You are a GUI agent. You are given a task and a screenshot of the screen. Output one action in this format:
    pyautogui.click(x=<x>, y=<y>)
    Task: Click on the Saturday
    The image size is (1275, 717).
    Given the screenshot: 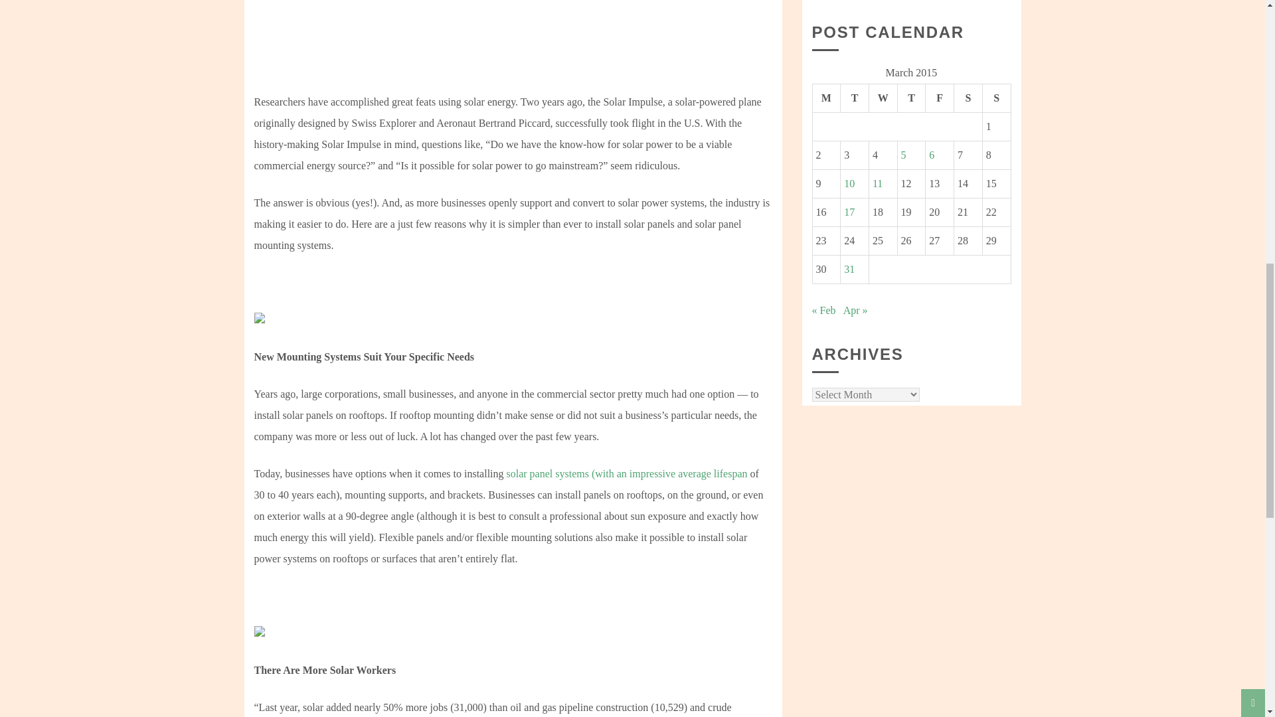 What is the action you would take?
    pyautogui.click(x=968, y=98)
    